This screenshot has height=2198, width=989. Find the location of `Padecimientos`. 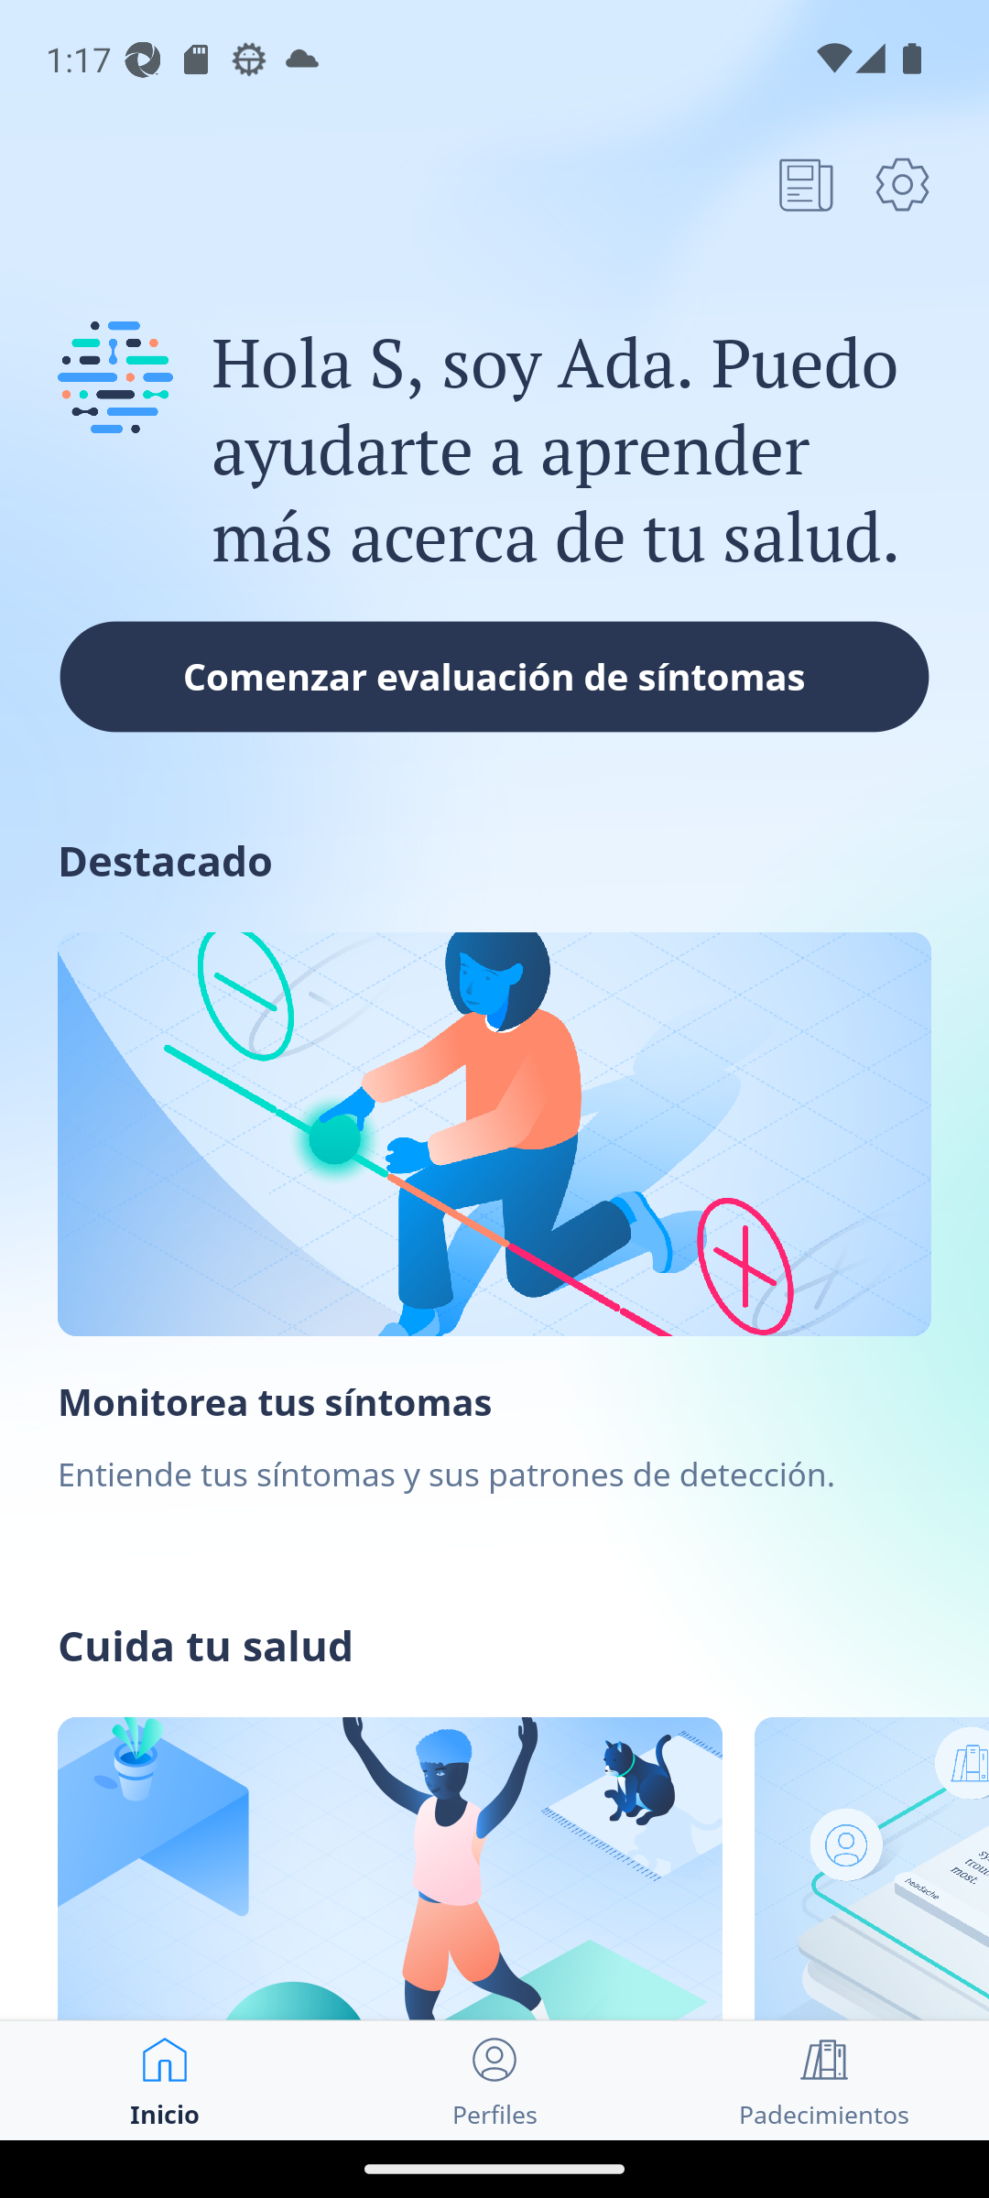

Padecimientos is located at coordinates (824, 2081).